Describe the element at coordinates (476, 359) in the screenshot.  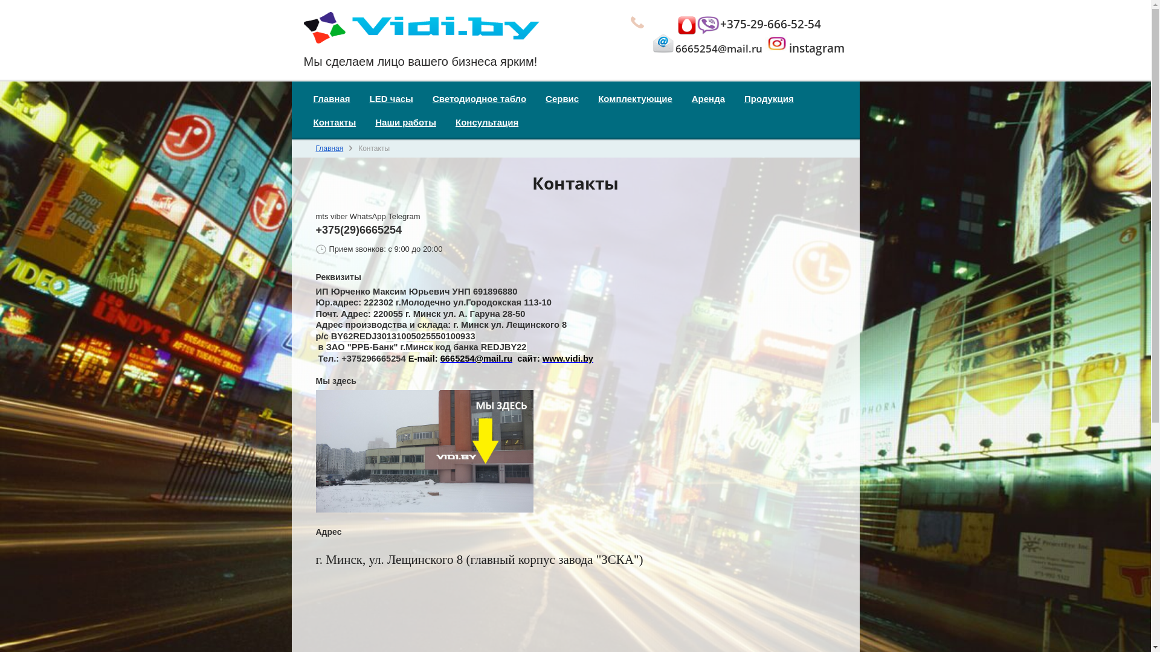
I see `6665254@mail.ru` at that location.